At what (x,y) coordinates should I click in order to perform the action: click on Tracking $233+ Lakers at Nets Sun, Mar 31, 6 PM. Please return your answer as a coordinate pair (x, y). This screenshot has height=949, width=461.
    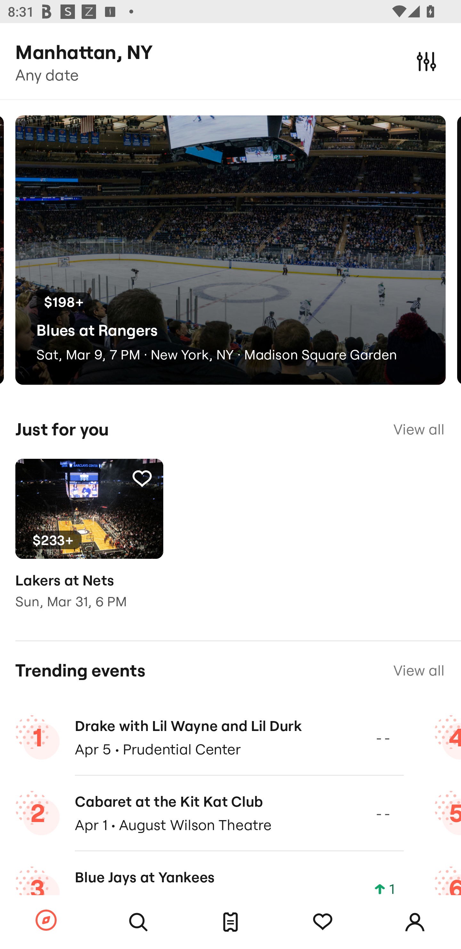
    Looking at the image, I should click on (89, 542).